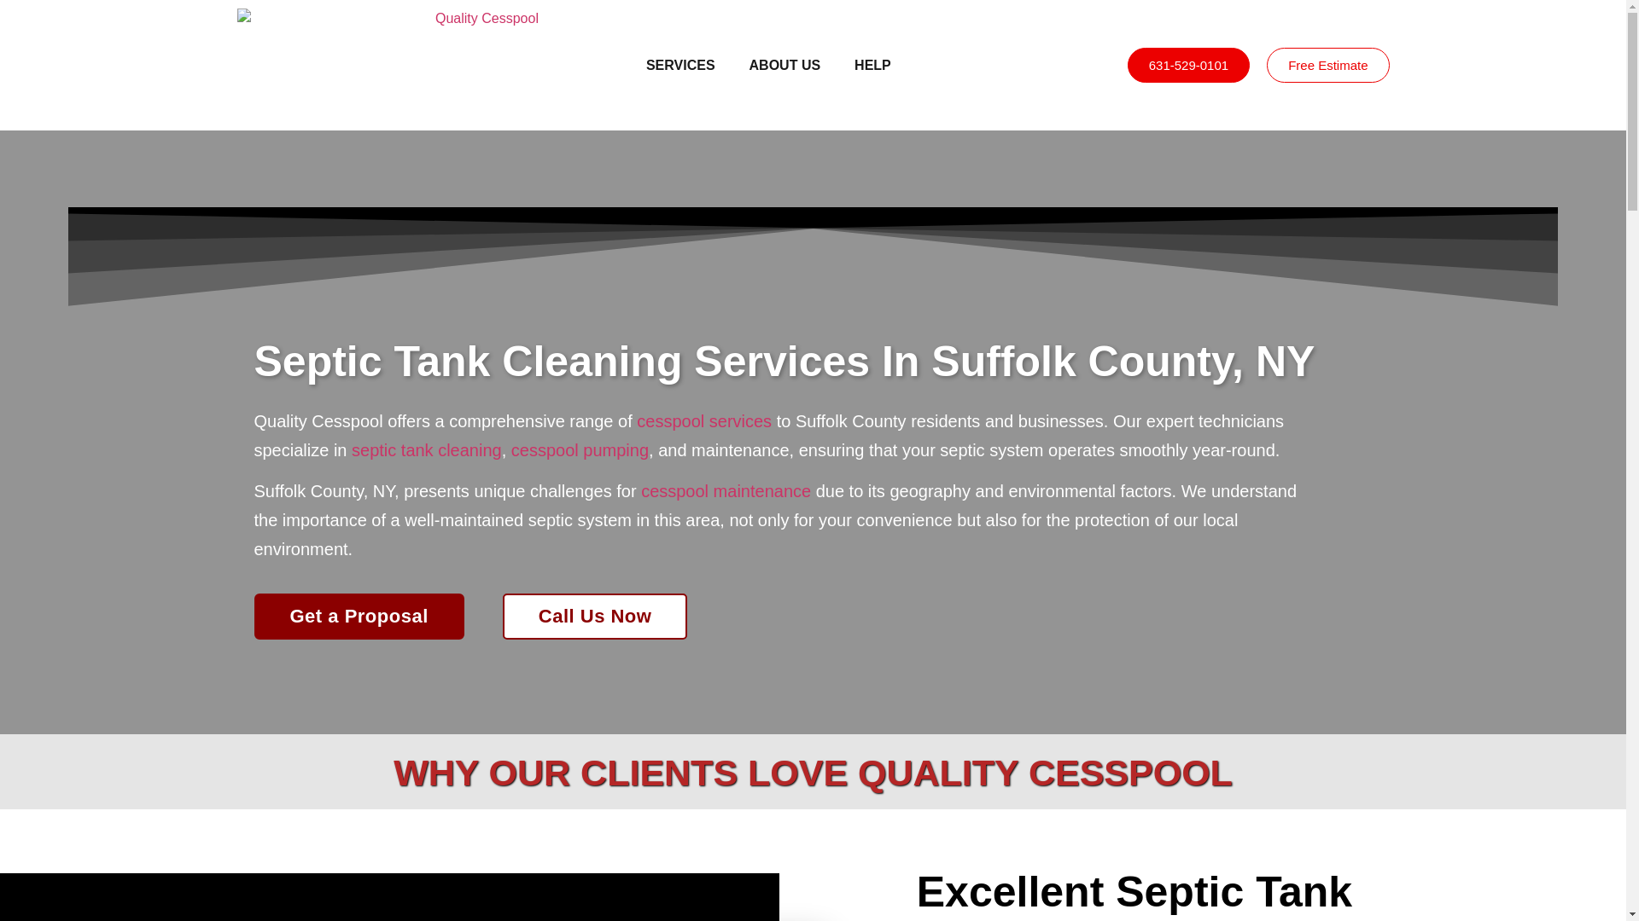 This screenshot has width=1639, height=921. Describe the element at coordinates (580, 450) in the screenshot. I see `Cesspool Pumping` at that location.